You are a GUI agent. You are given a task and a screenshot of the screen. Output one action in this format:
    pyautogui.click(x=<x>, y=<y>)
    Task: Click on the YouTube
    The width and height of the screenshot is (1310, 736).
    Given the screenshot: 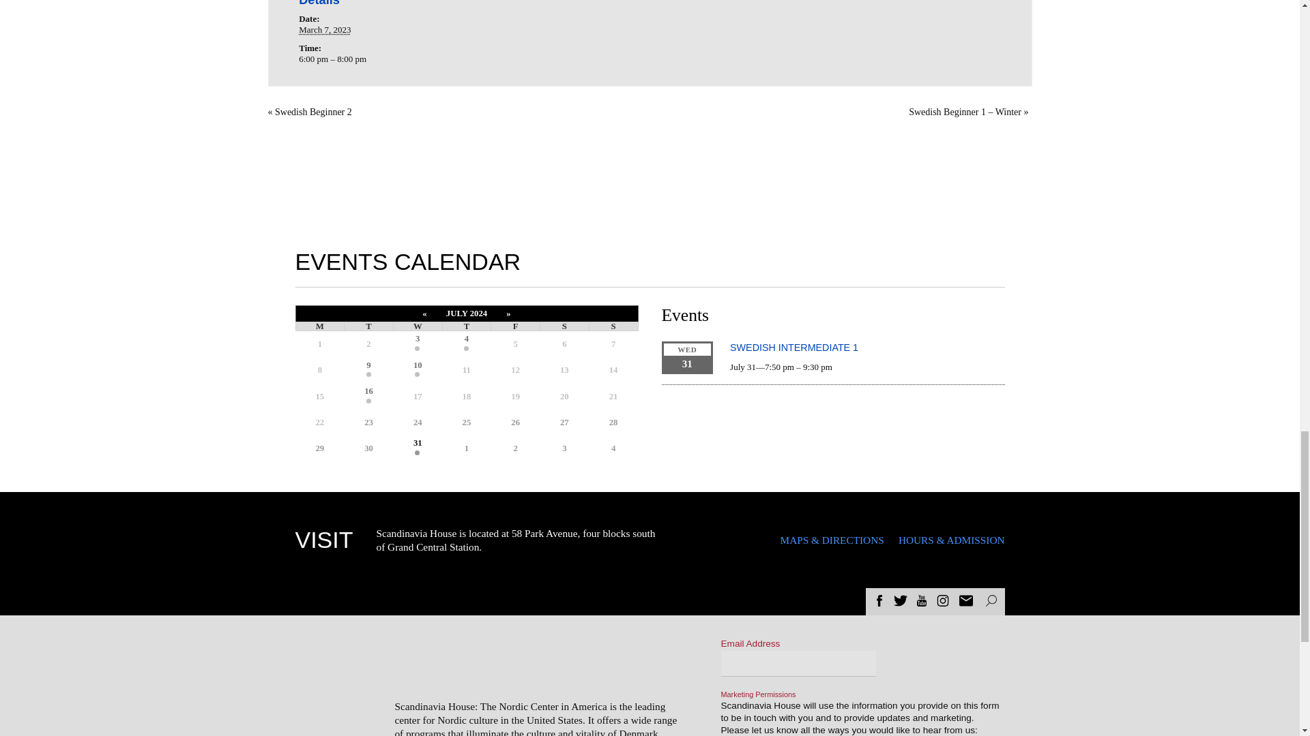 What is the action you would take?
    pyautogui.click(x=921, y=600)
    